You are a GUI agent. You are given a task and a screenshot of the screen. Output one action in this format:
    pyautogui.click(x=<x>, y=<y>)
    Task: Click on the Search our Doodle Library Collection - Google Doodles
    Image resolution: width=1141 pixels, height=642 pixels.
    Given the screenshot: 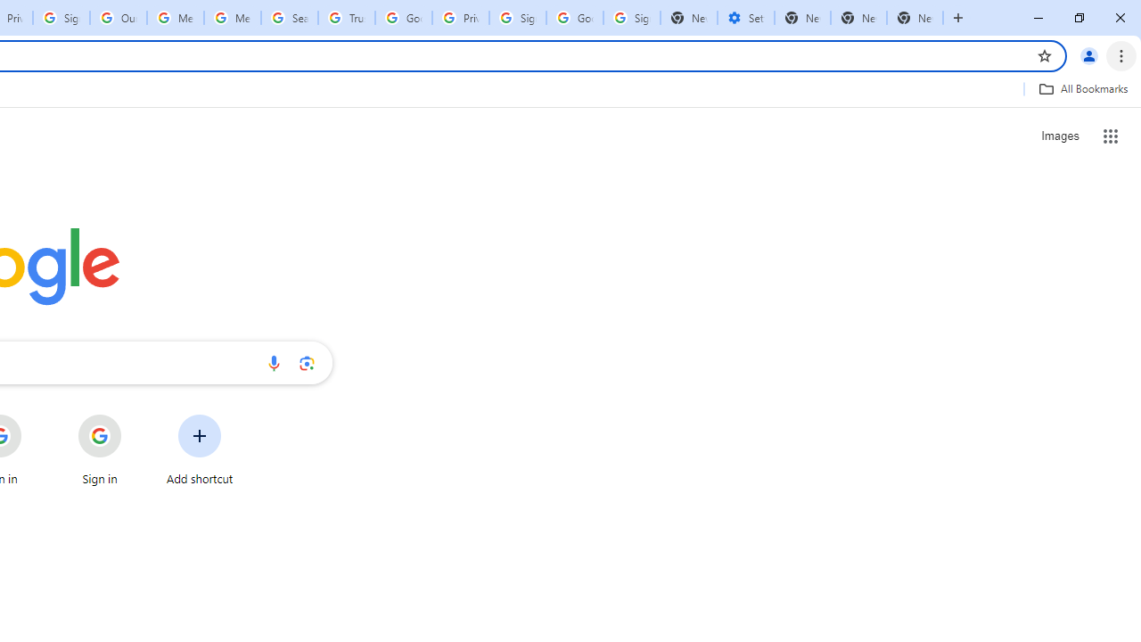 What is the action you would take?
    pyautogui.click(x=290, y=18)
    